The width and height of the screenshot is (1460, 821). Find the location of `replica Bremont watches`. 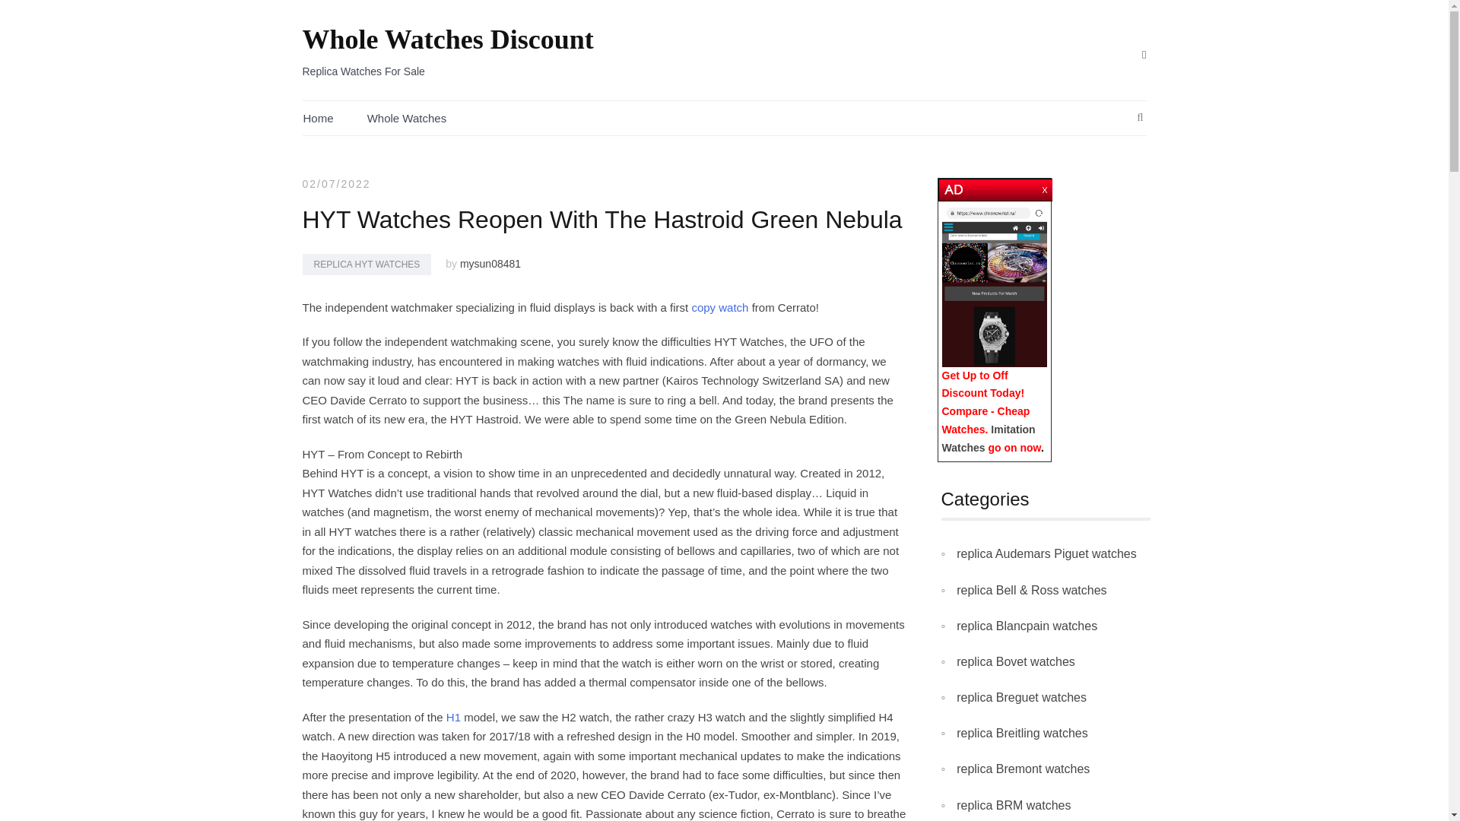

replica Bremont watches is located at coordinates (1022, 768).